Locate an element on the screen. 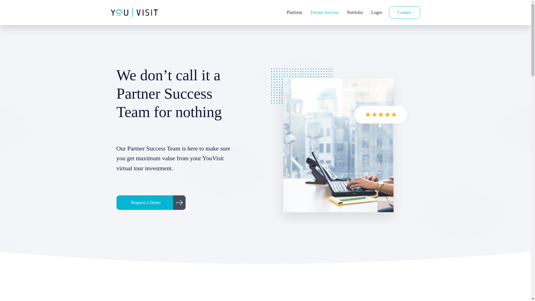 This screenshot has height=301, width=535. Portfolio is located at coordinates (355, 12).